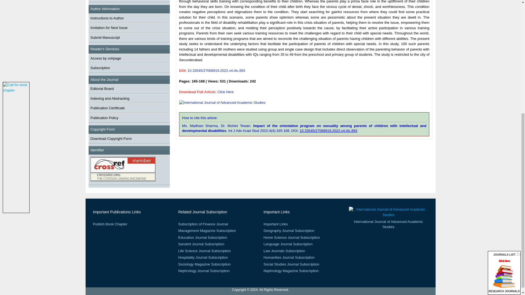  I want to click on Invitation for Next Issue, so click(109, 28).